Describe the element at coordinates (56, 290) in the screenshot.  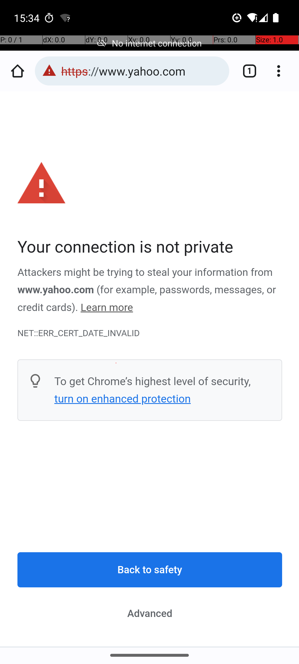
I see `www.yahoo.com` at that location.